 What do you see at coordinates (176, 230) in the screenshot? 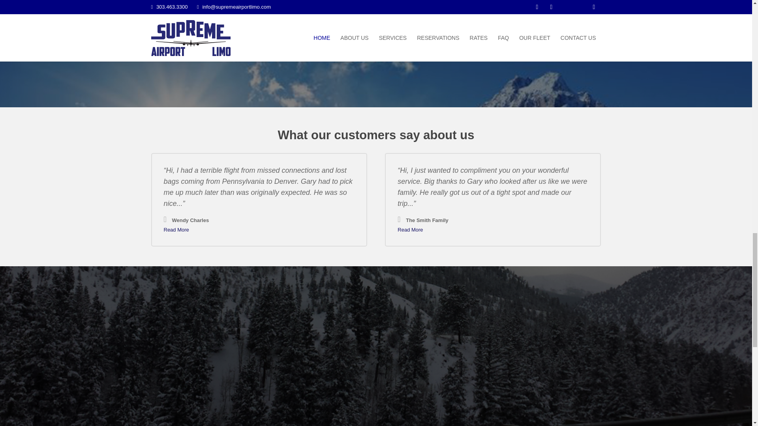
I see `Read More` at bounding box center [176, 230].